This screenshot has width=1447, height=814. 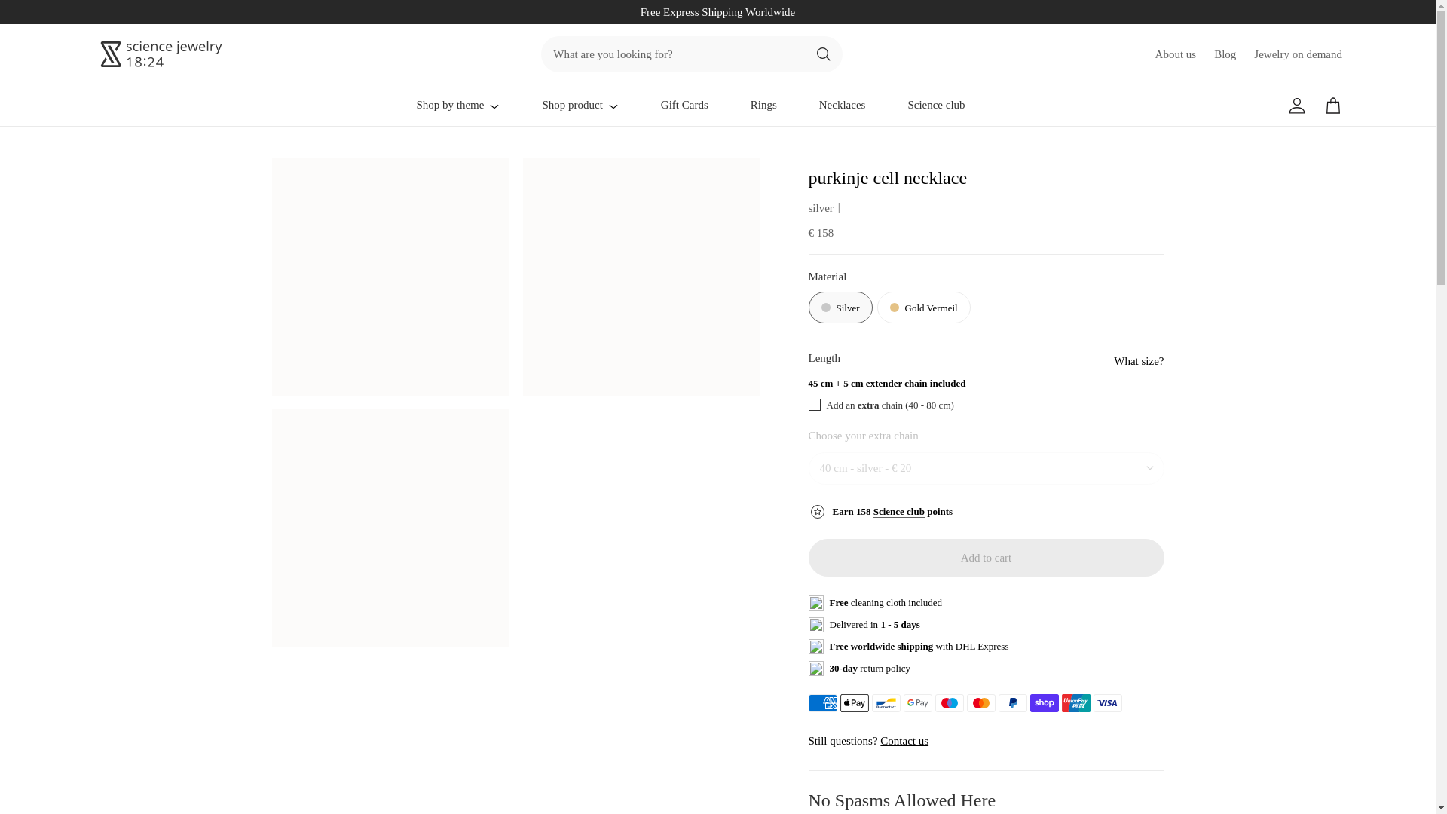 What do you see at coordinates (457, 106) in the screenshot?
I see `Shop by theme` at bounding box center [457, 106].